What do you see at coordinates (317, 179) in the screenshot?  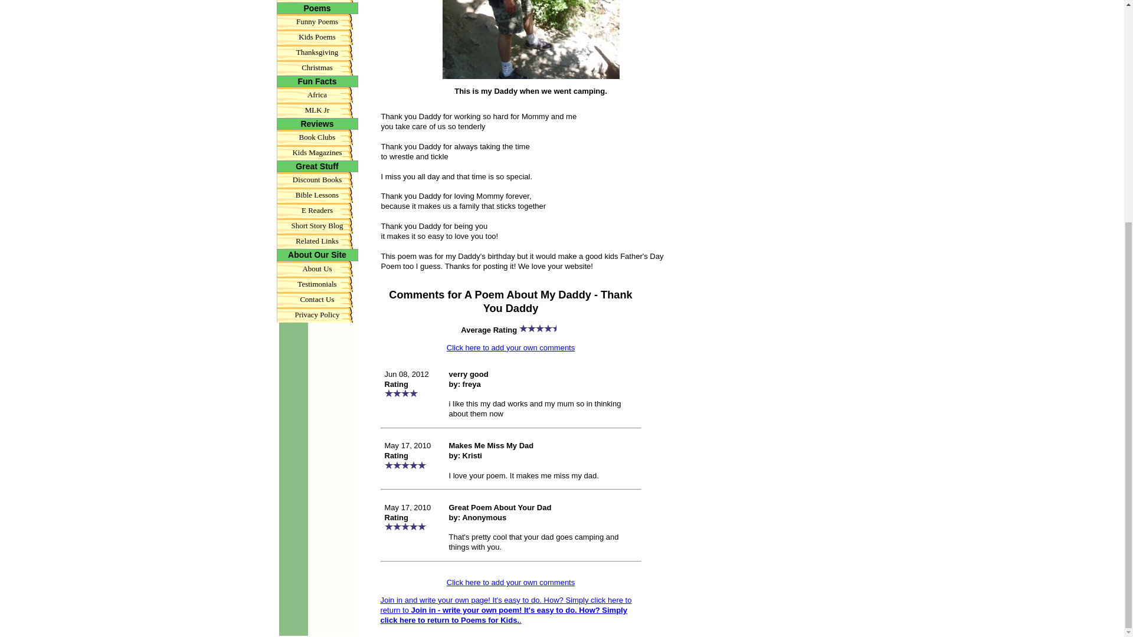 I see `Discount Books` at bounding box center [317, 179].